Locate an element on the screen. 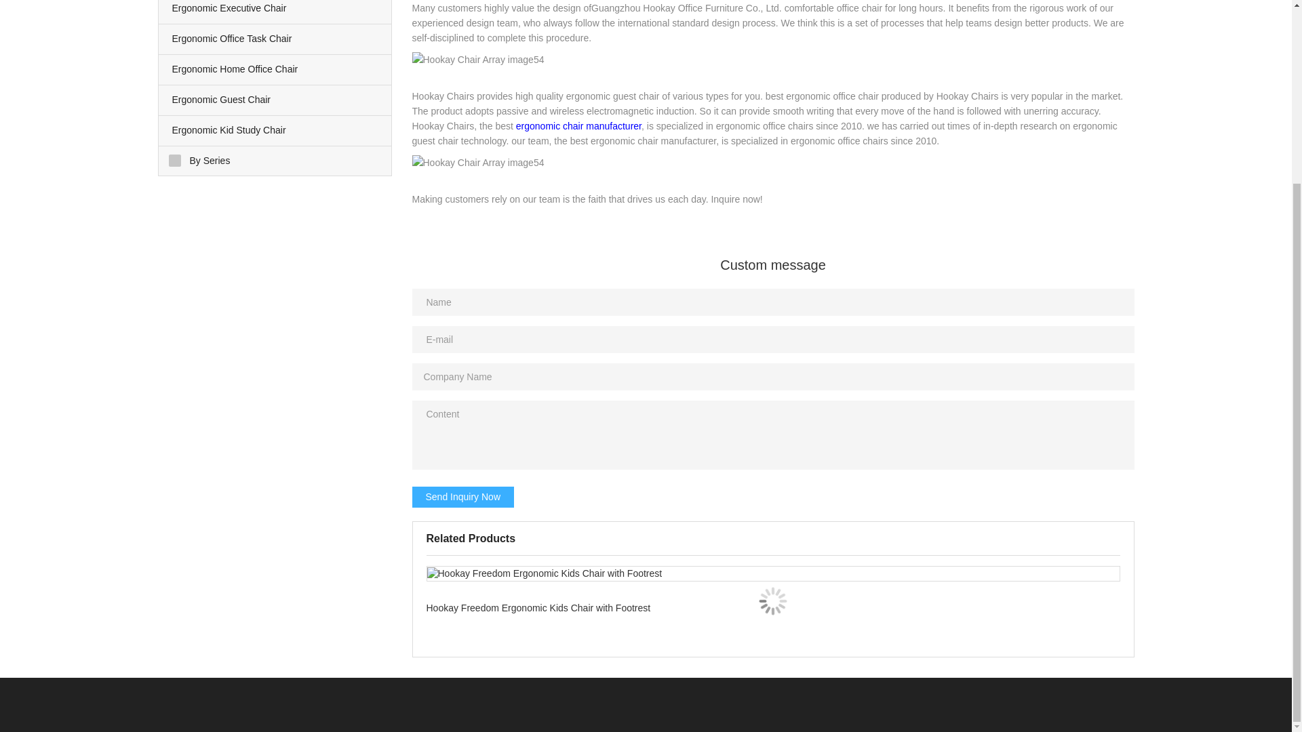 The width and height of the screenshot is (1302, 732). Ergonomic Office Task Chair is located at coordinates (275, 39).